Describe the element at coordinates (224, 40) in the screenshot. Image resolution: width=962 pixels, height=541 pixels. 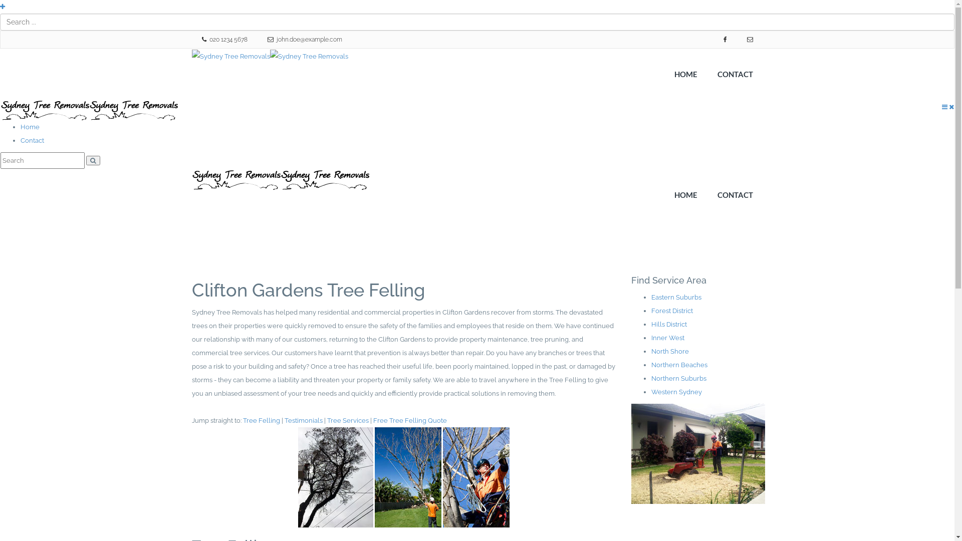
I see `  020 1234 5678` at that location.